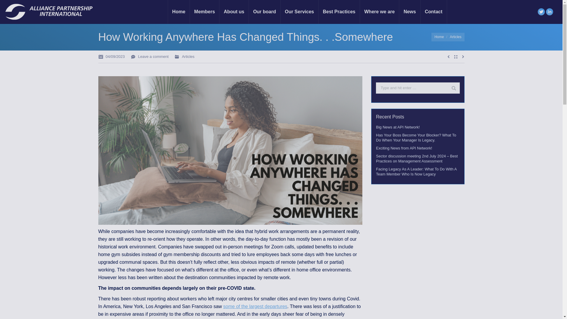 The width and height of the screenshot is (567, 319). I want to click on Go!, so click(7, 5).